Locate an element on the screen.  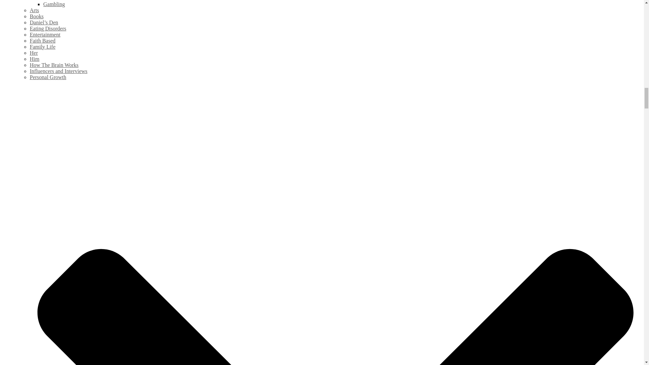
Entertainment is located at coordinates (45, 34).